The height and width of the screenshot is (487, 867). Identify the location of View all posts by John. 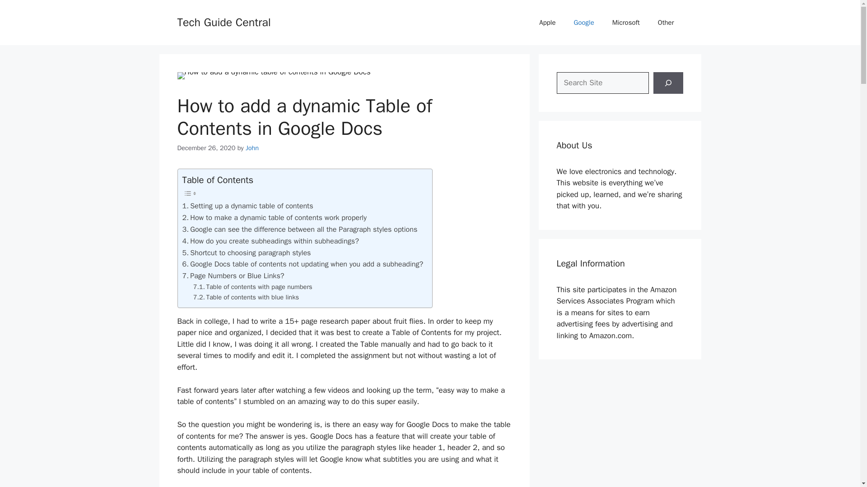
(252, 147).